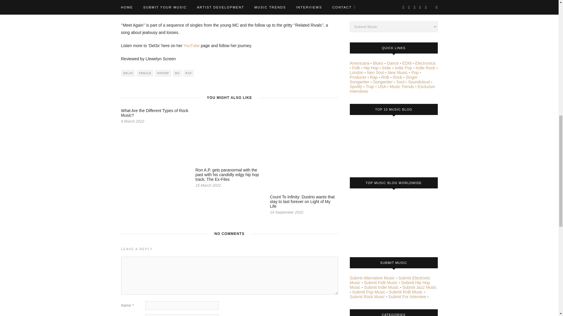 Image resolution: width=563 pixels, height=316 pixels. I want to click on Americana, so click(359, 63).